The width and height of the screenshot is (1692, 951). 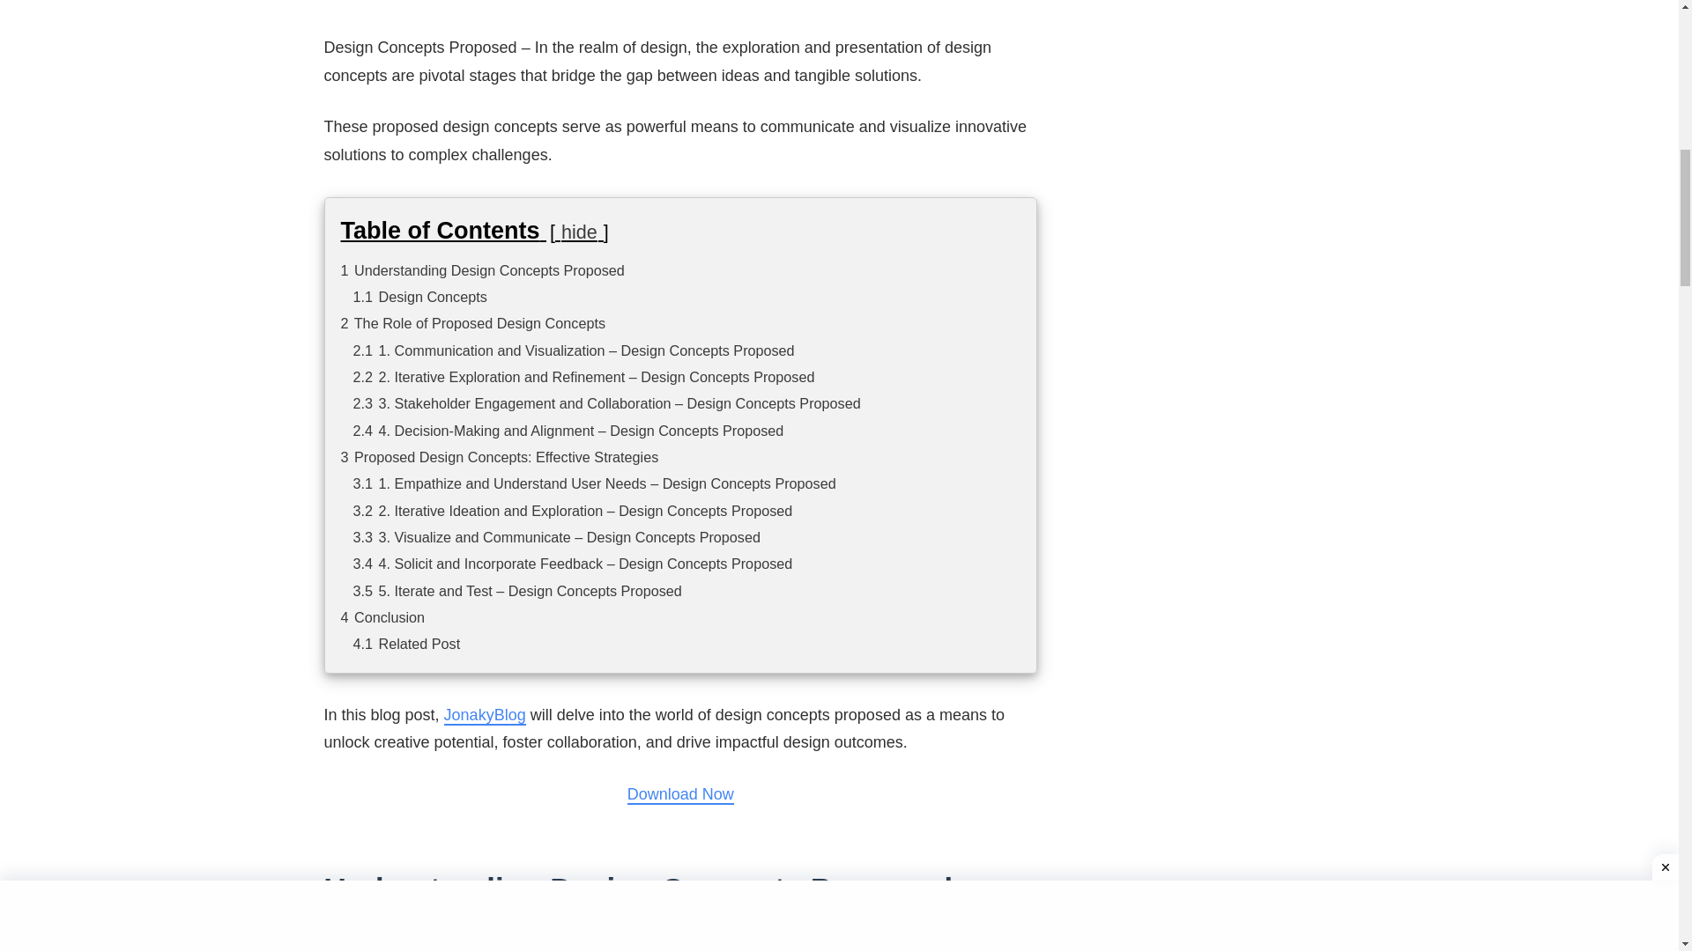 What do you see at coordinates (481, 270) in the screenshot?
I see `1 Understanding Design Concepts Proposed` at bounding box center [481, 270].